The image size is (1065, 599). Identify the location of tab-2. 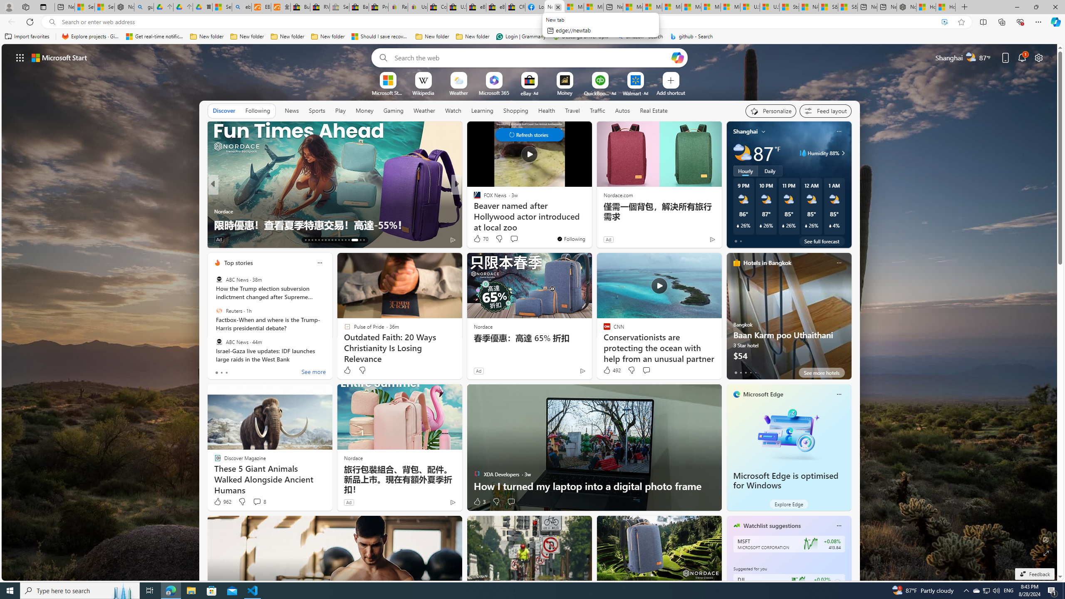
(745, 372).